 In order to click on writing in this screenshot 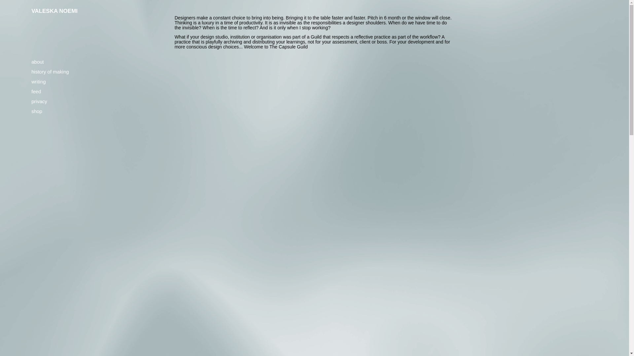, I will do `click(38, 81)`.